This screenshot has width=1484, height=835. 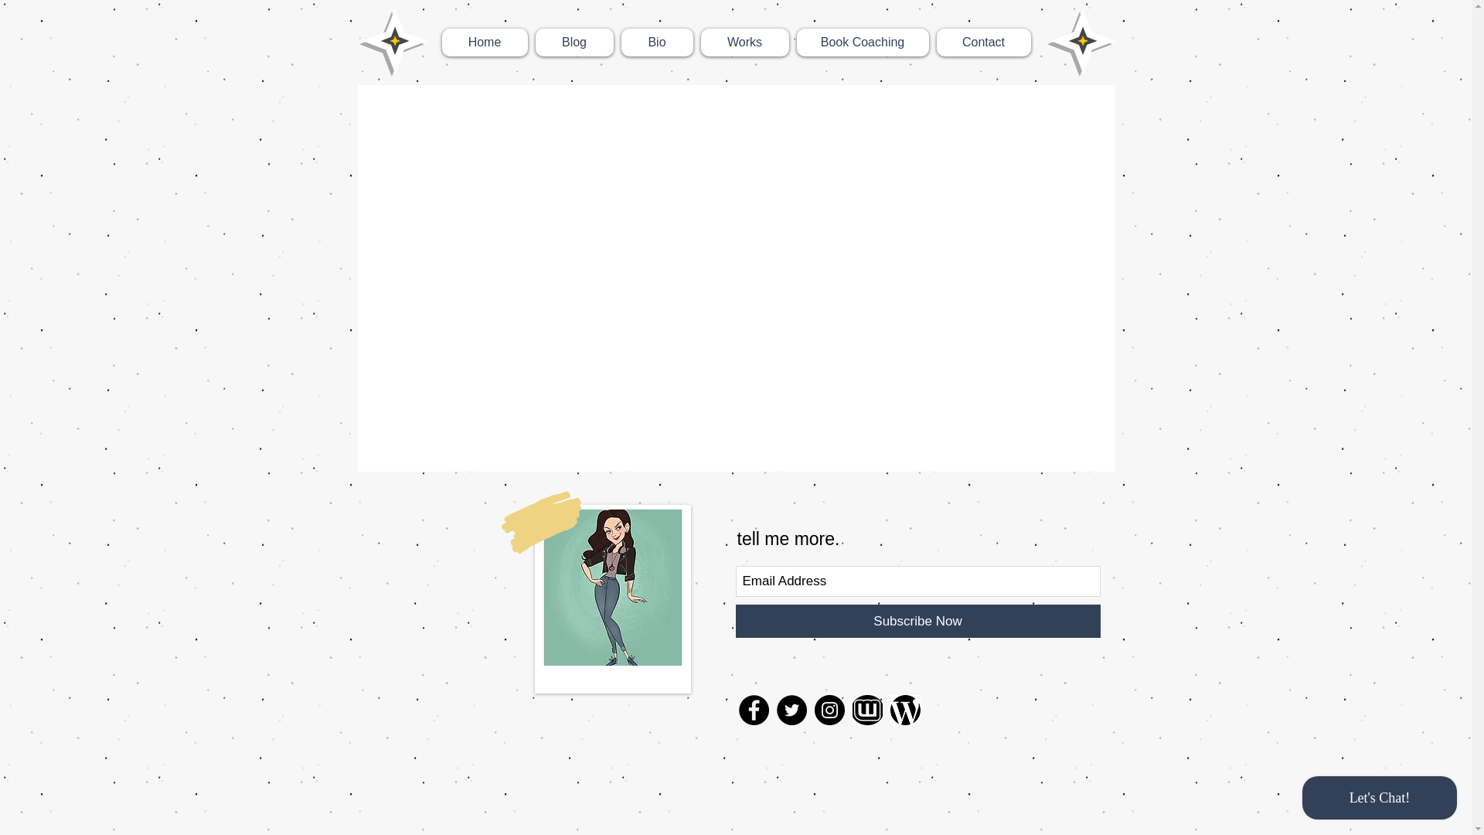 What do you see at coordinates (744, 42) in the screenshot?
I see `Works` at bounding box center [744, 42].